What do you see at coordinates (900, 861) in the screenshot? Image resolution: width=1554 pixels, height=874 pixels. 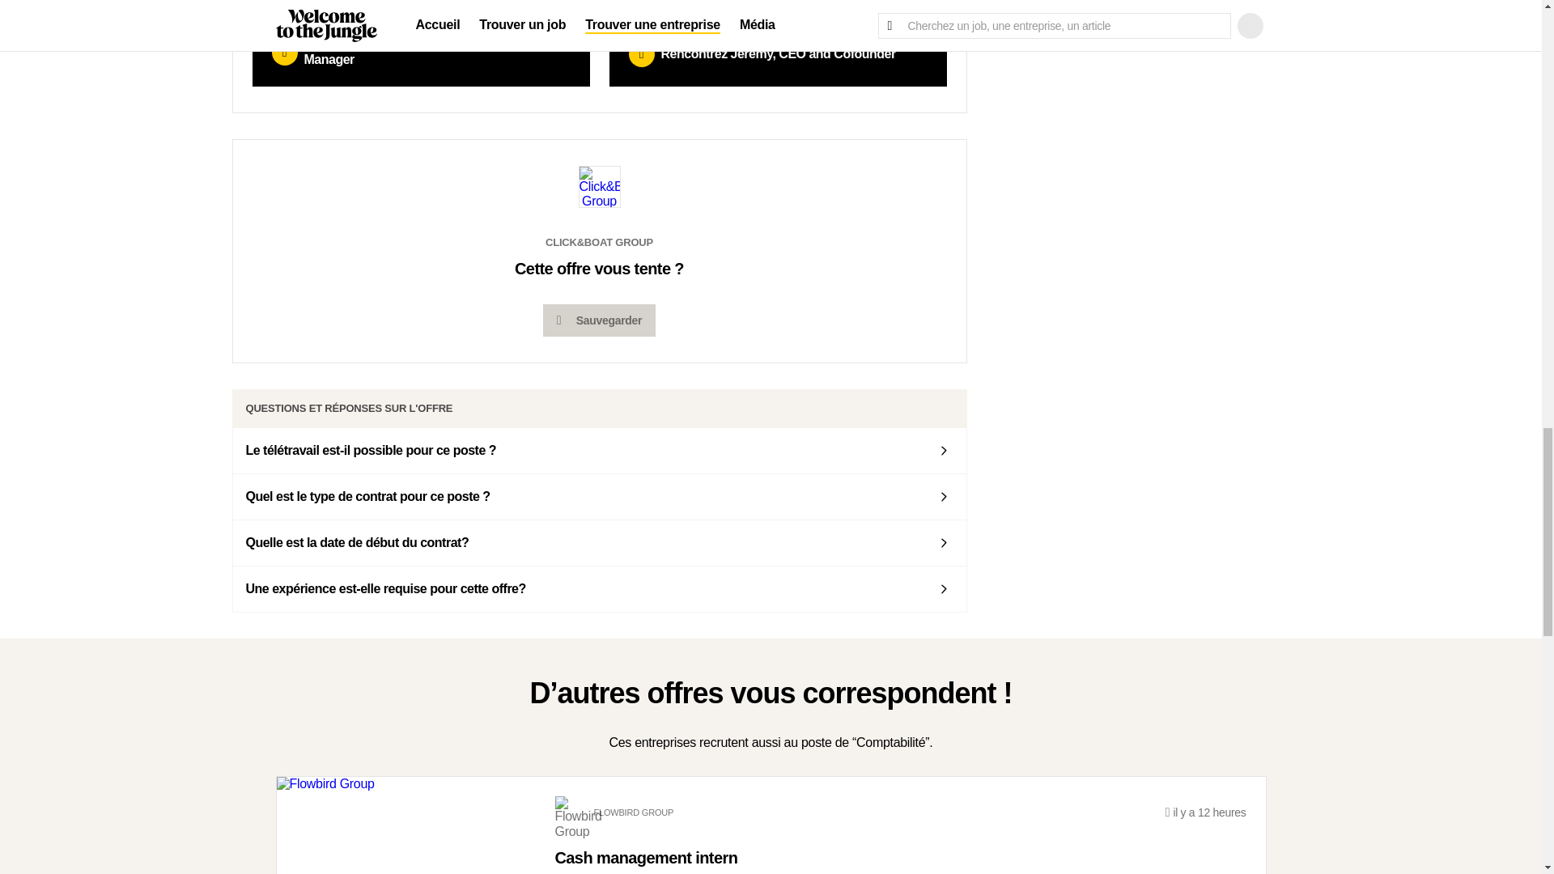 I see `Cash management intern` at bounding box center [900, 861].